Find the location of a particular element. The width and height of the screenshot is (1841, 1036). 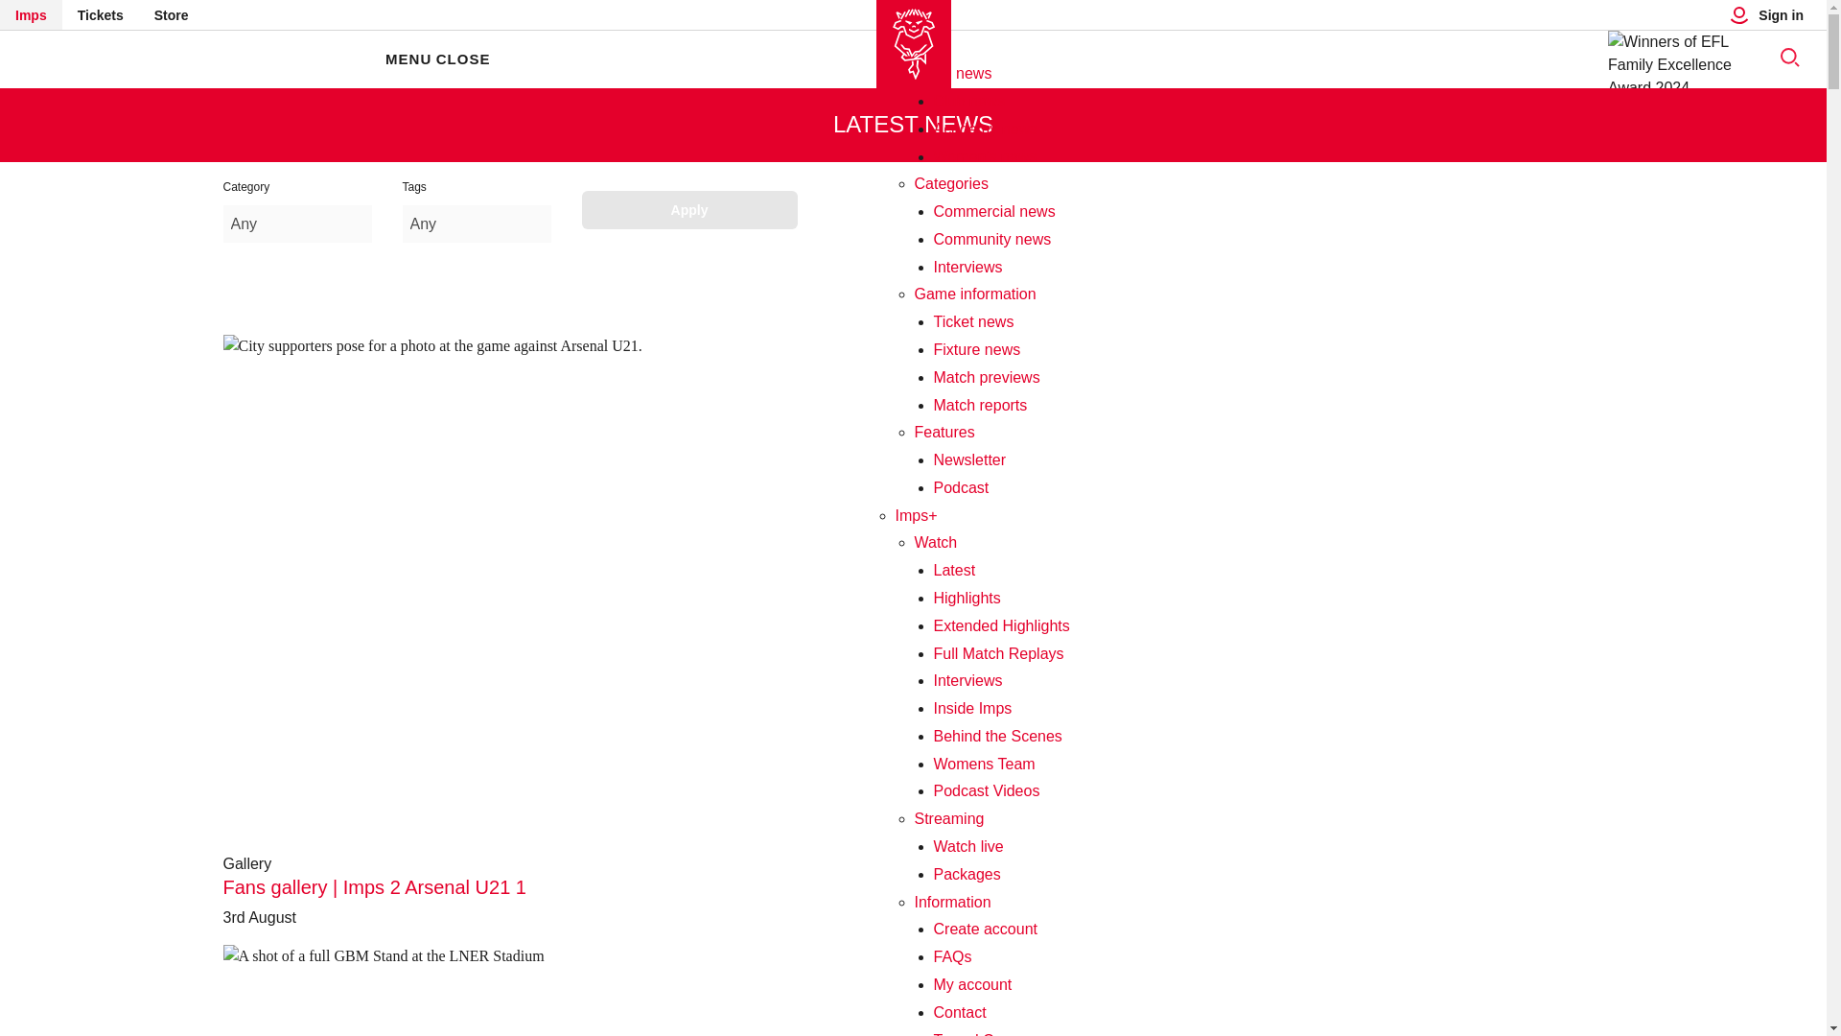

Podcast is located at coordinates (961, 487).